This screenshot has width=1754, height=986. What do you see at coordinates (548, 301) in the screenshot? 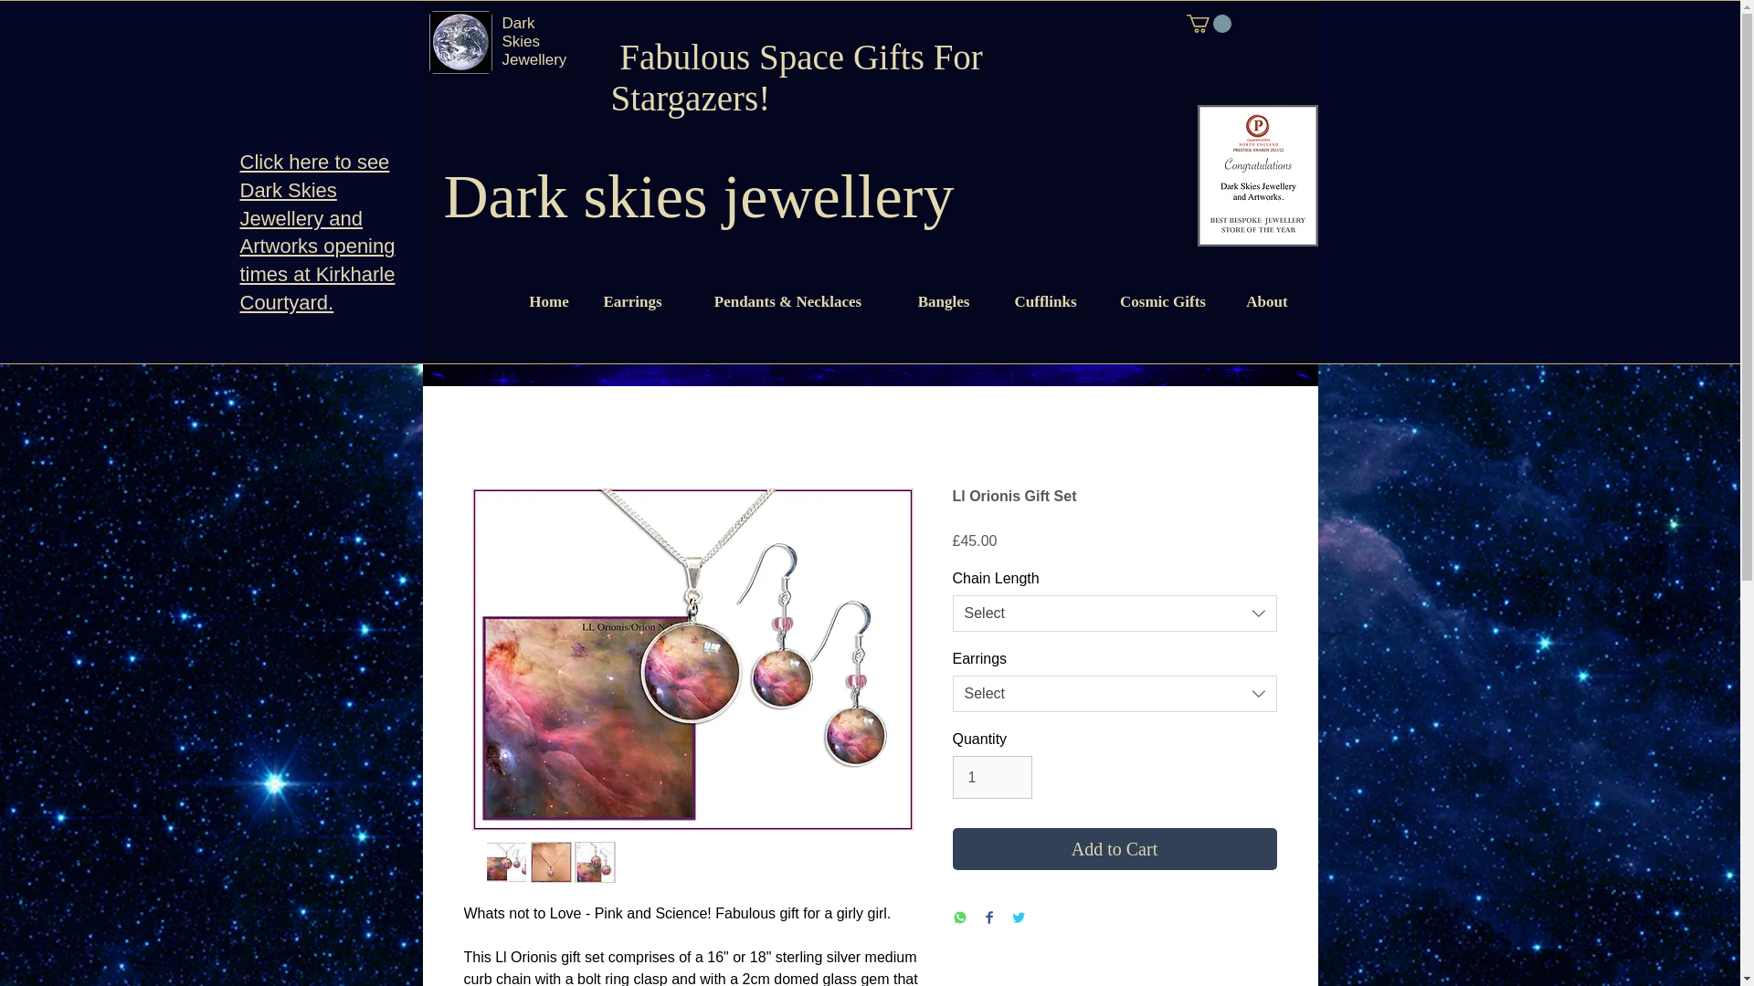
I see `Home` at bounding box center [548, 301].